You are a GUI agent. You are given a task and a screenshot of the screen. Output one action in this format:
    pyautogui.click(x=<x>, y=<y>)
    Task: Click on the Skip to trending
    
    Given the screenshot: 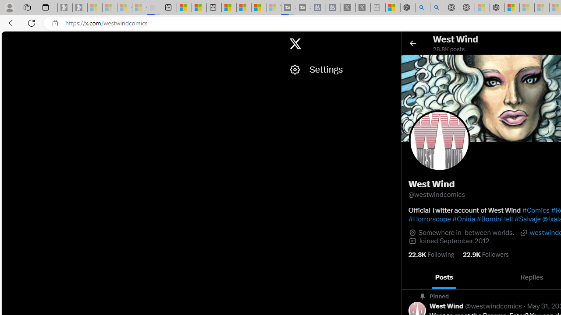 What is the action you would take?
    pyautogui.click(x=9, y=39)
    